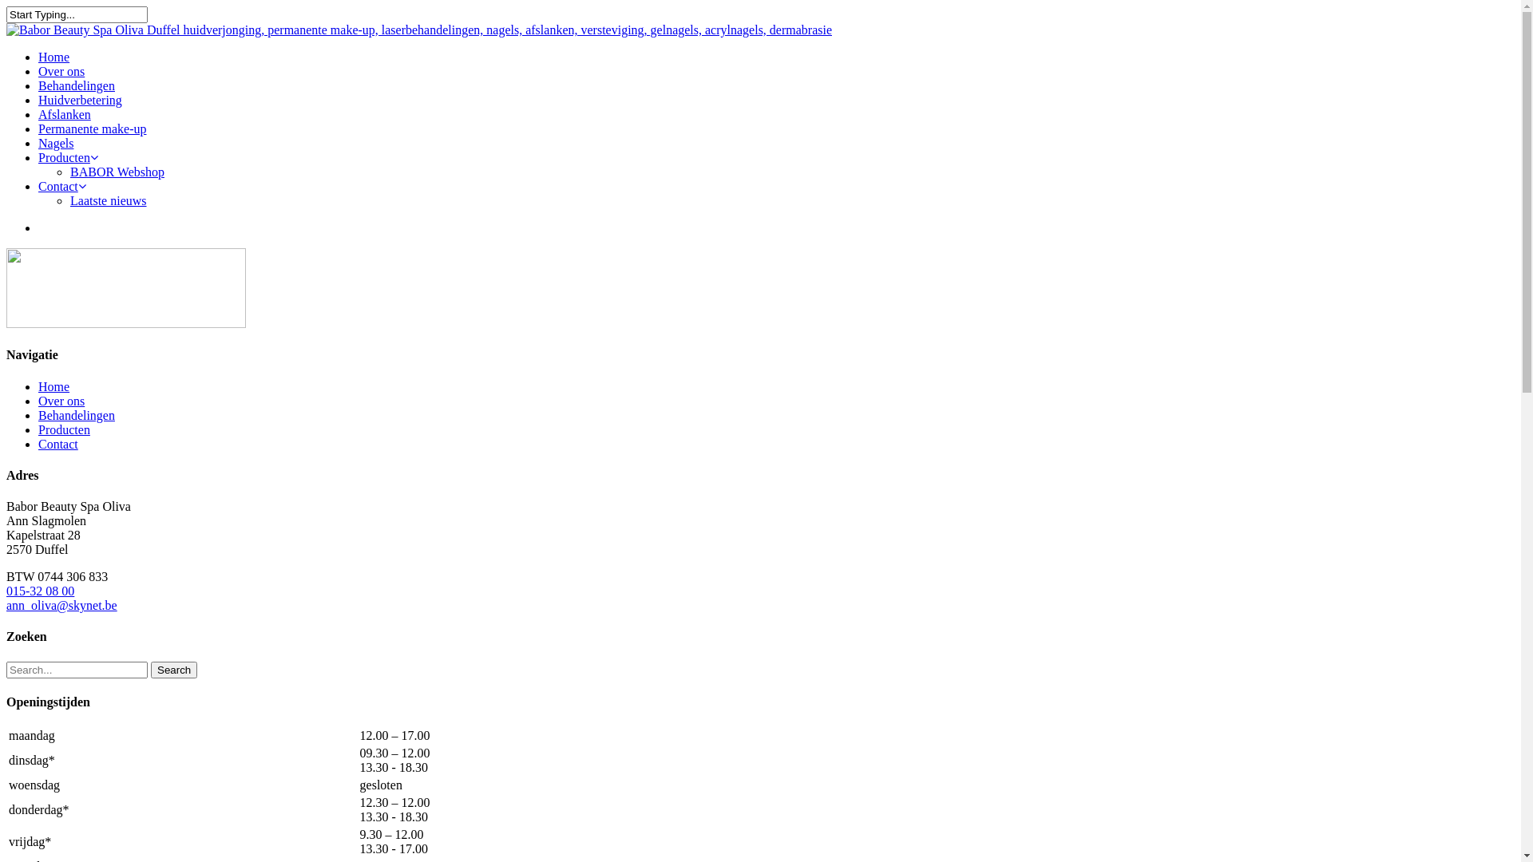 The width and height of the screenshot is (1533, 862). Describe the element at coordinates (77, 86) in the screenshot. I see `Behandelingen` at that location.